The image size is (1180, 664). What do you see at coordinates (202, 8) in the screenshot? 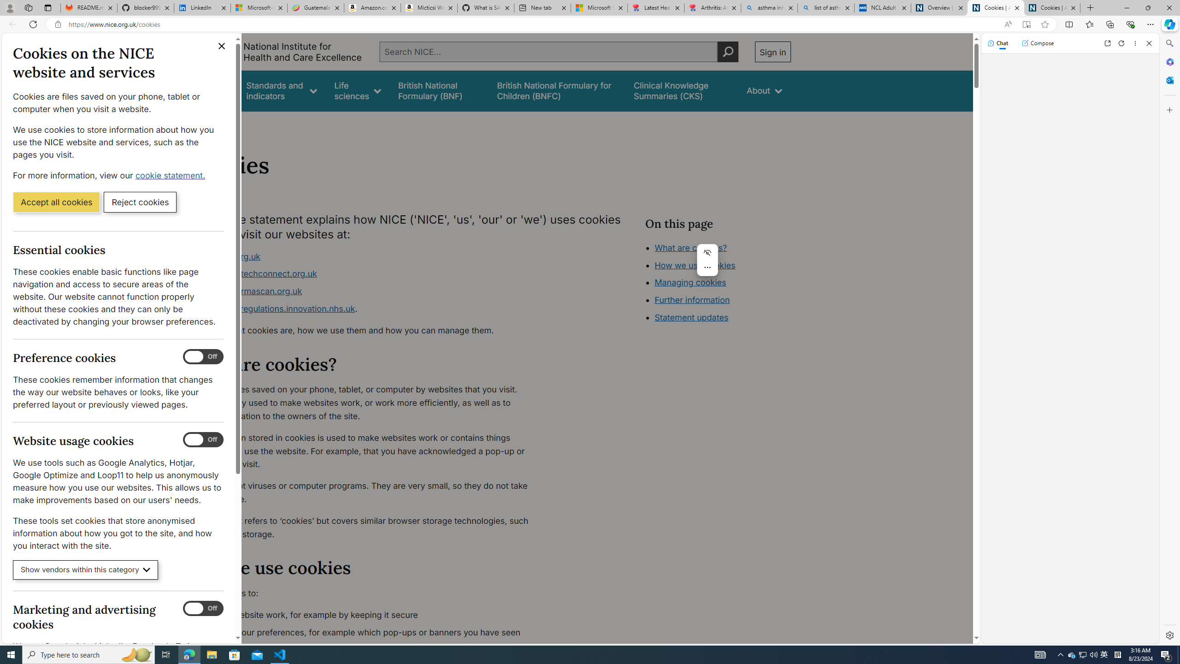
I see `LinkedIn` at bounding box center [202, 8].